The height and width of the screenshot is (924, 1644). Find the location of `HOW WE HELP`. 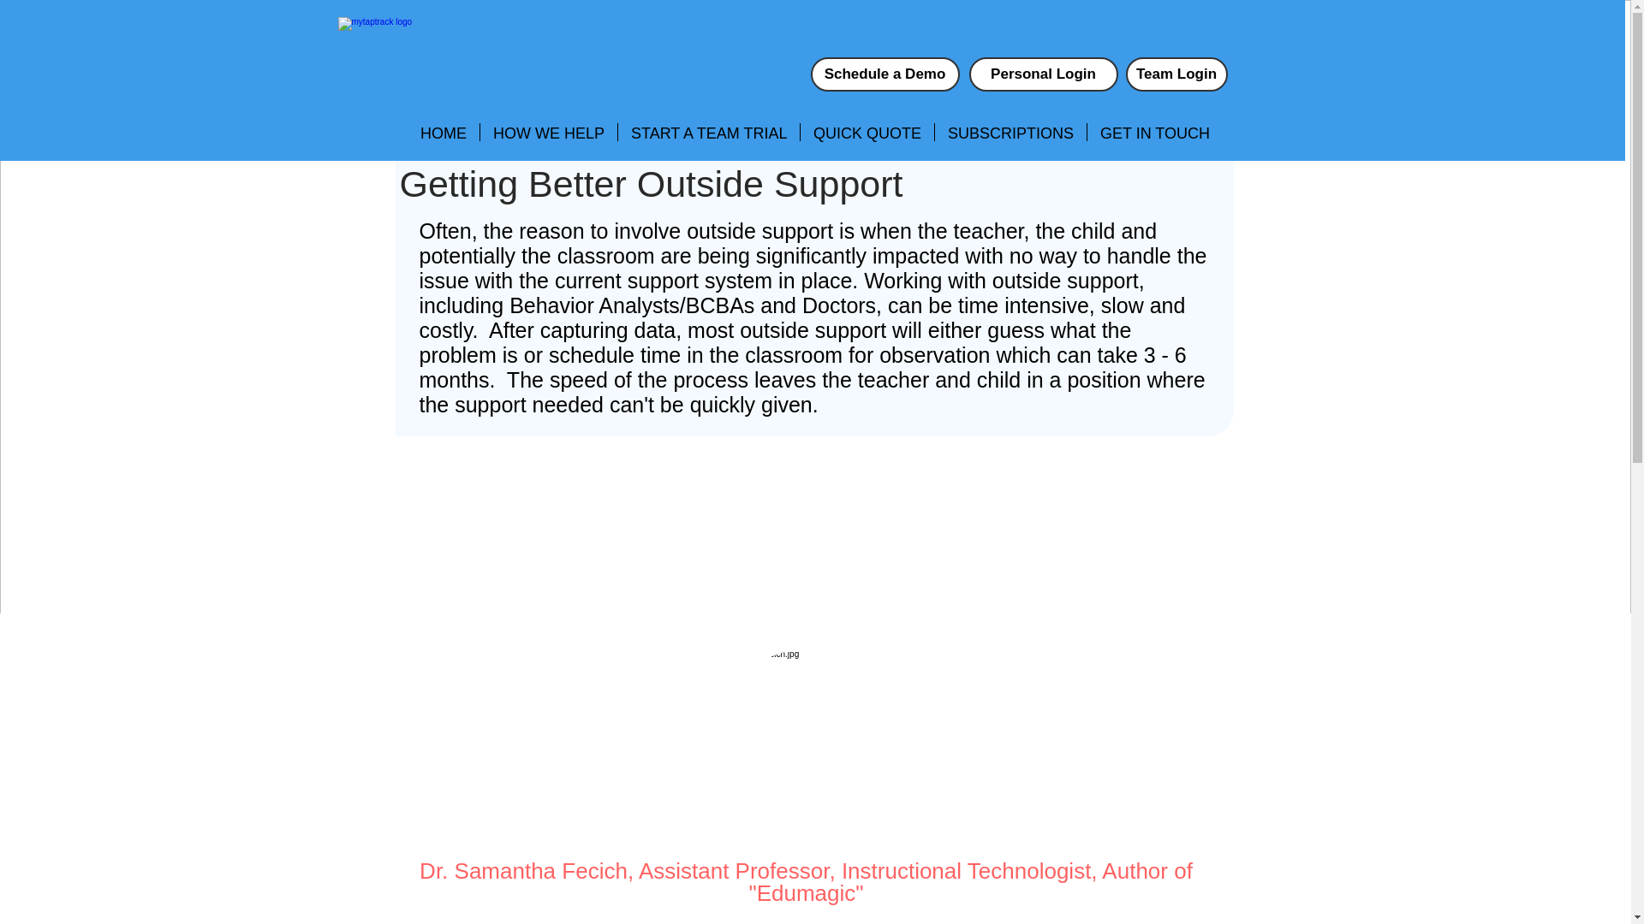

HOW WE HELP is located at coordinates (548, 132).